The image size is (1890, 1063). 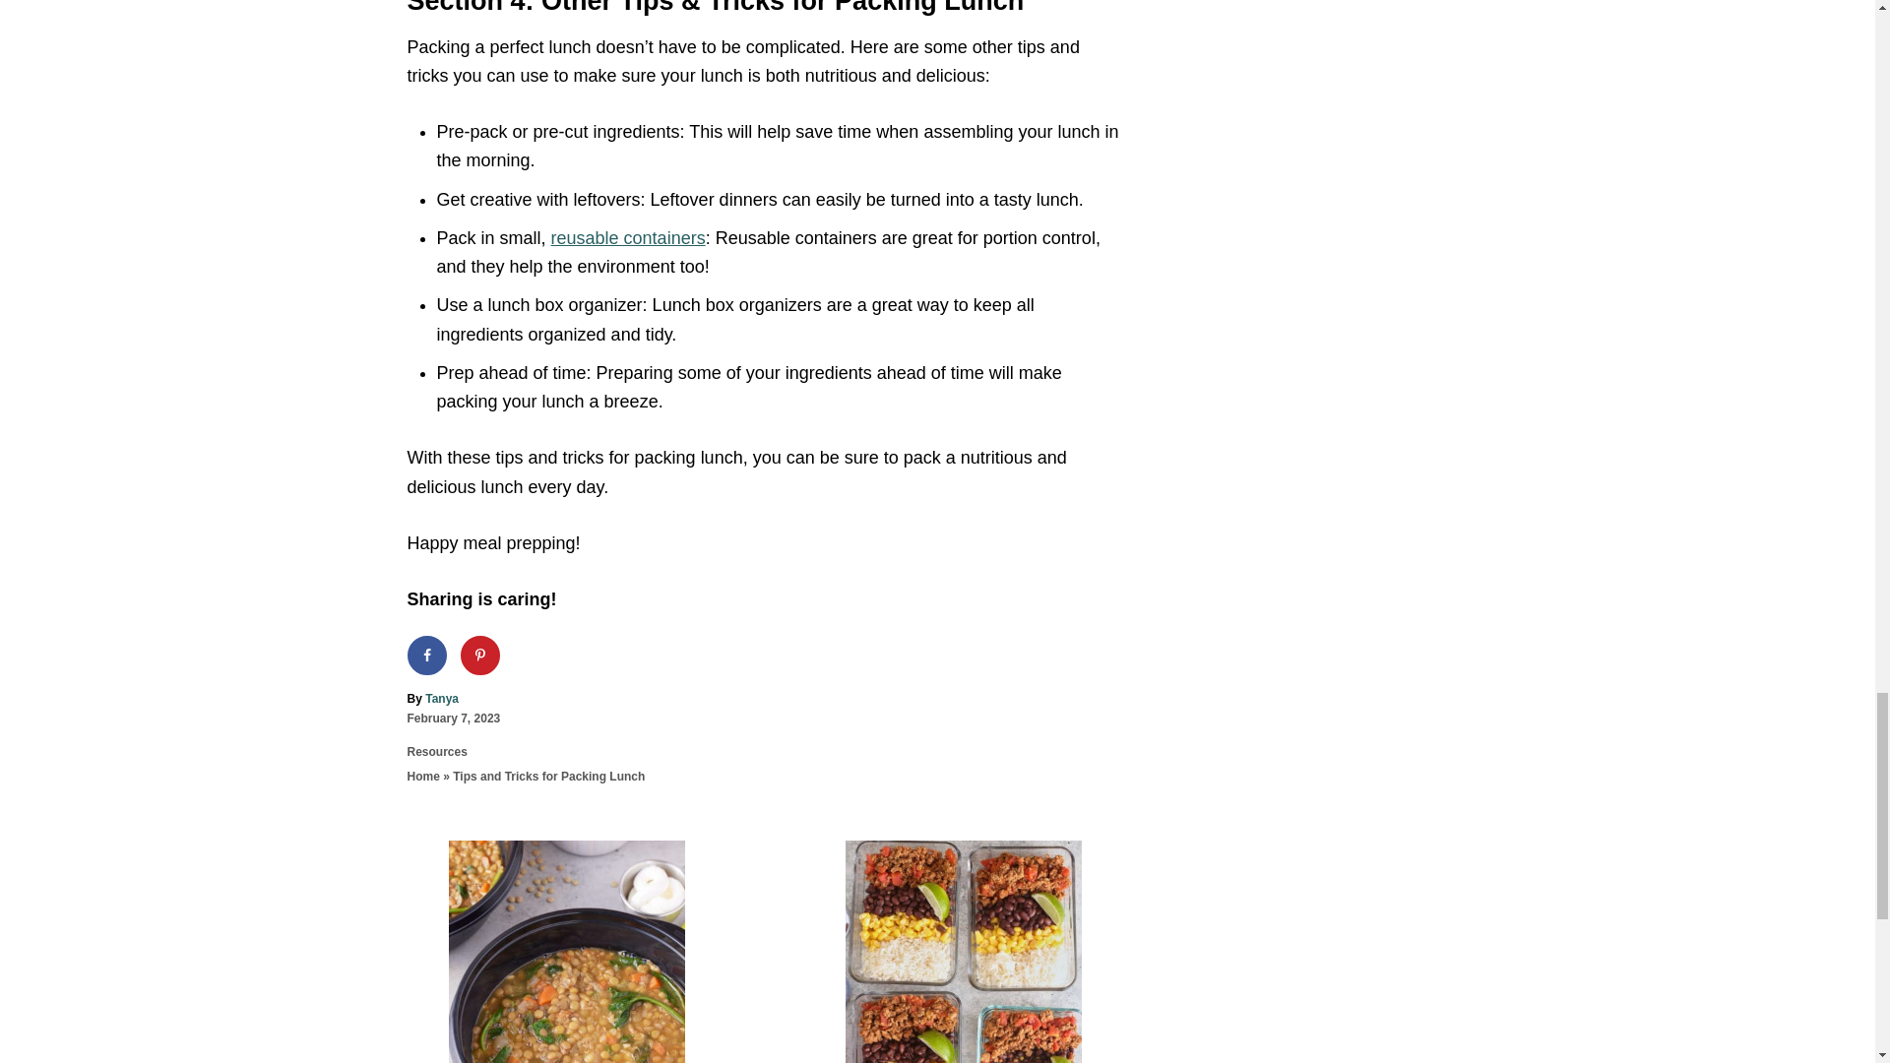 I want to click on reusable containers, so click(x=628, y=238).